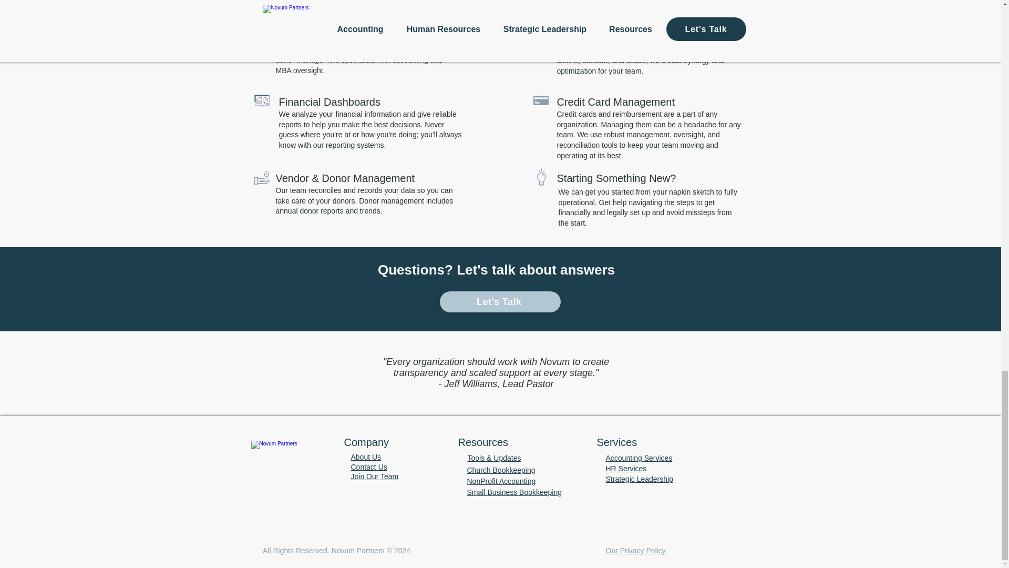 This screenshot has height=568, width=1009. What do you see at coordinates (639, 458) in the screenshot?
I see `Accounting Services` at bounding box center [639, 458].